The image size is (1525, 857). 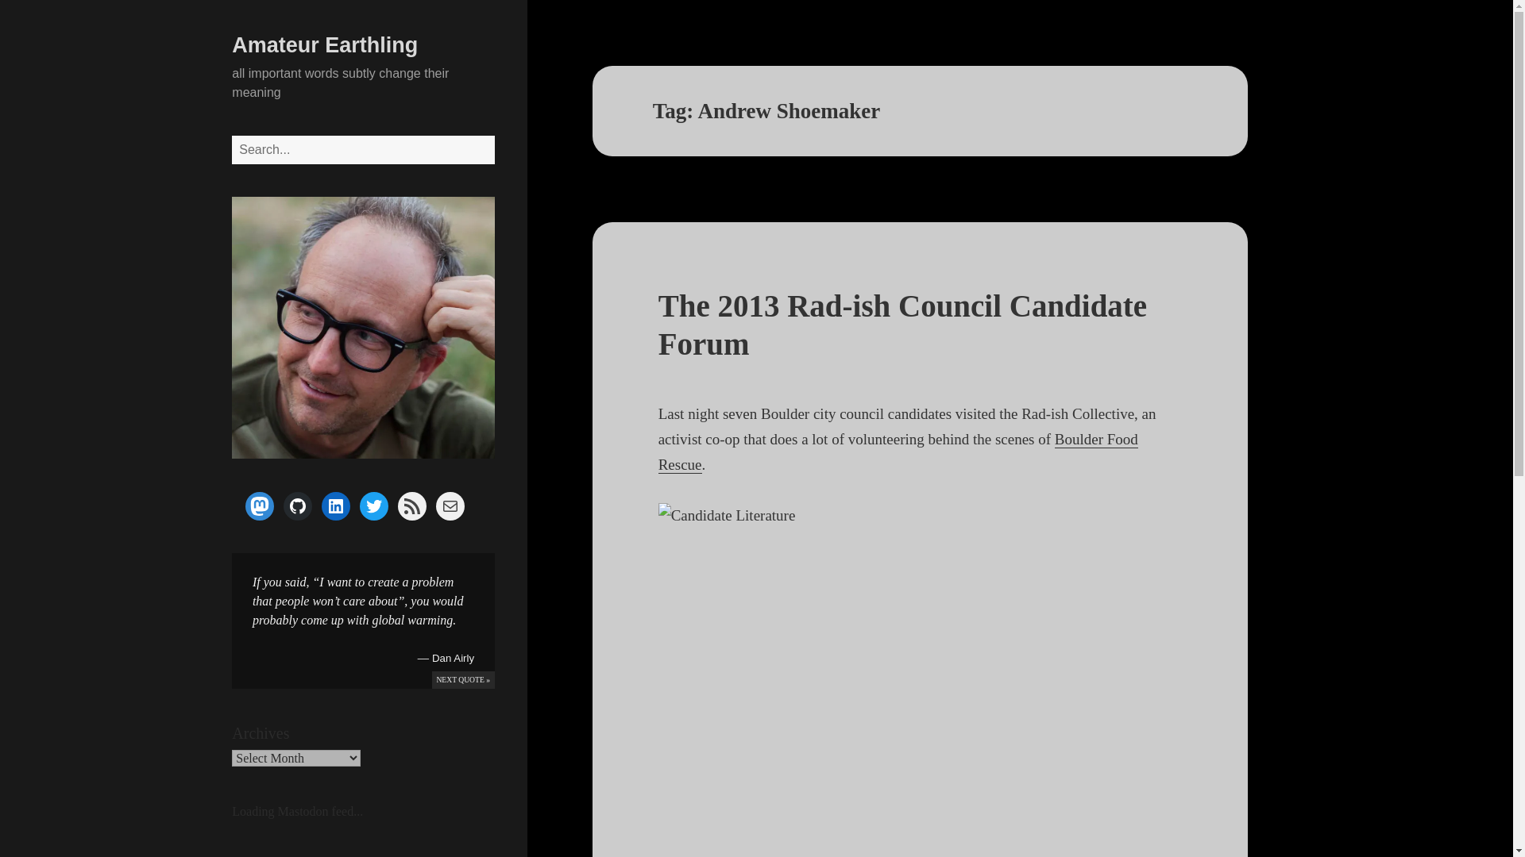 What do you see at coordinates (902, 324) in the screenshot?
I see `The 2013 Rad-ish Council Candidate Forum` at bounding box center [902, 324].